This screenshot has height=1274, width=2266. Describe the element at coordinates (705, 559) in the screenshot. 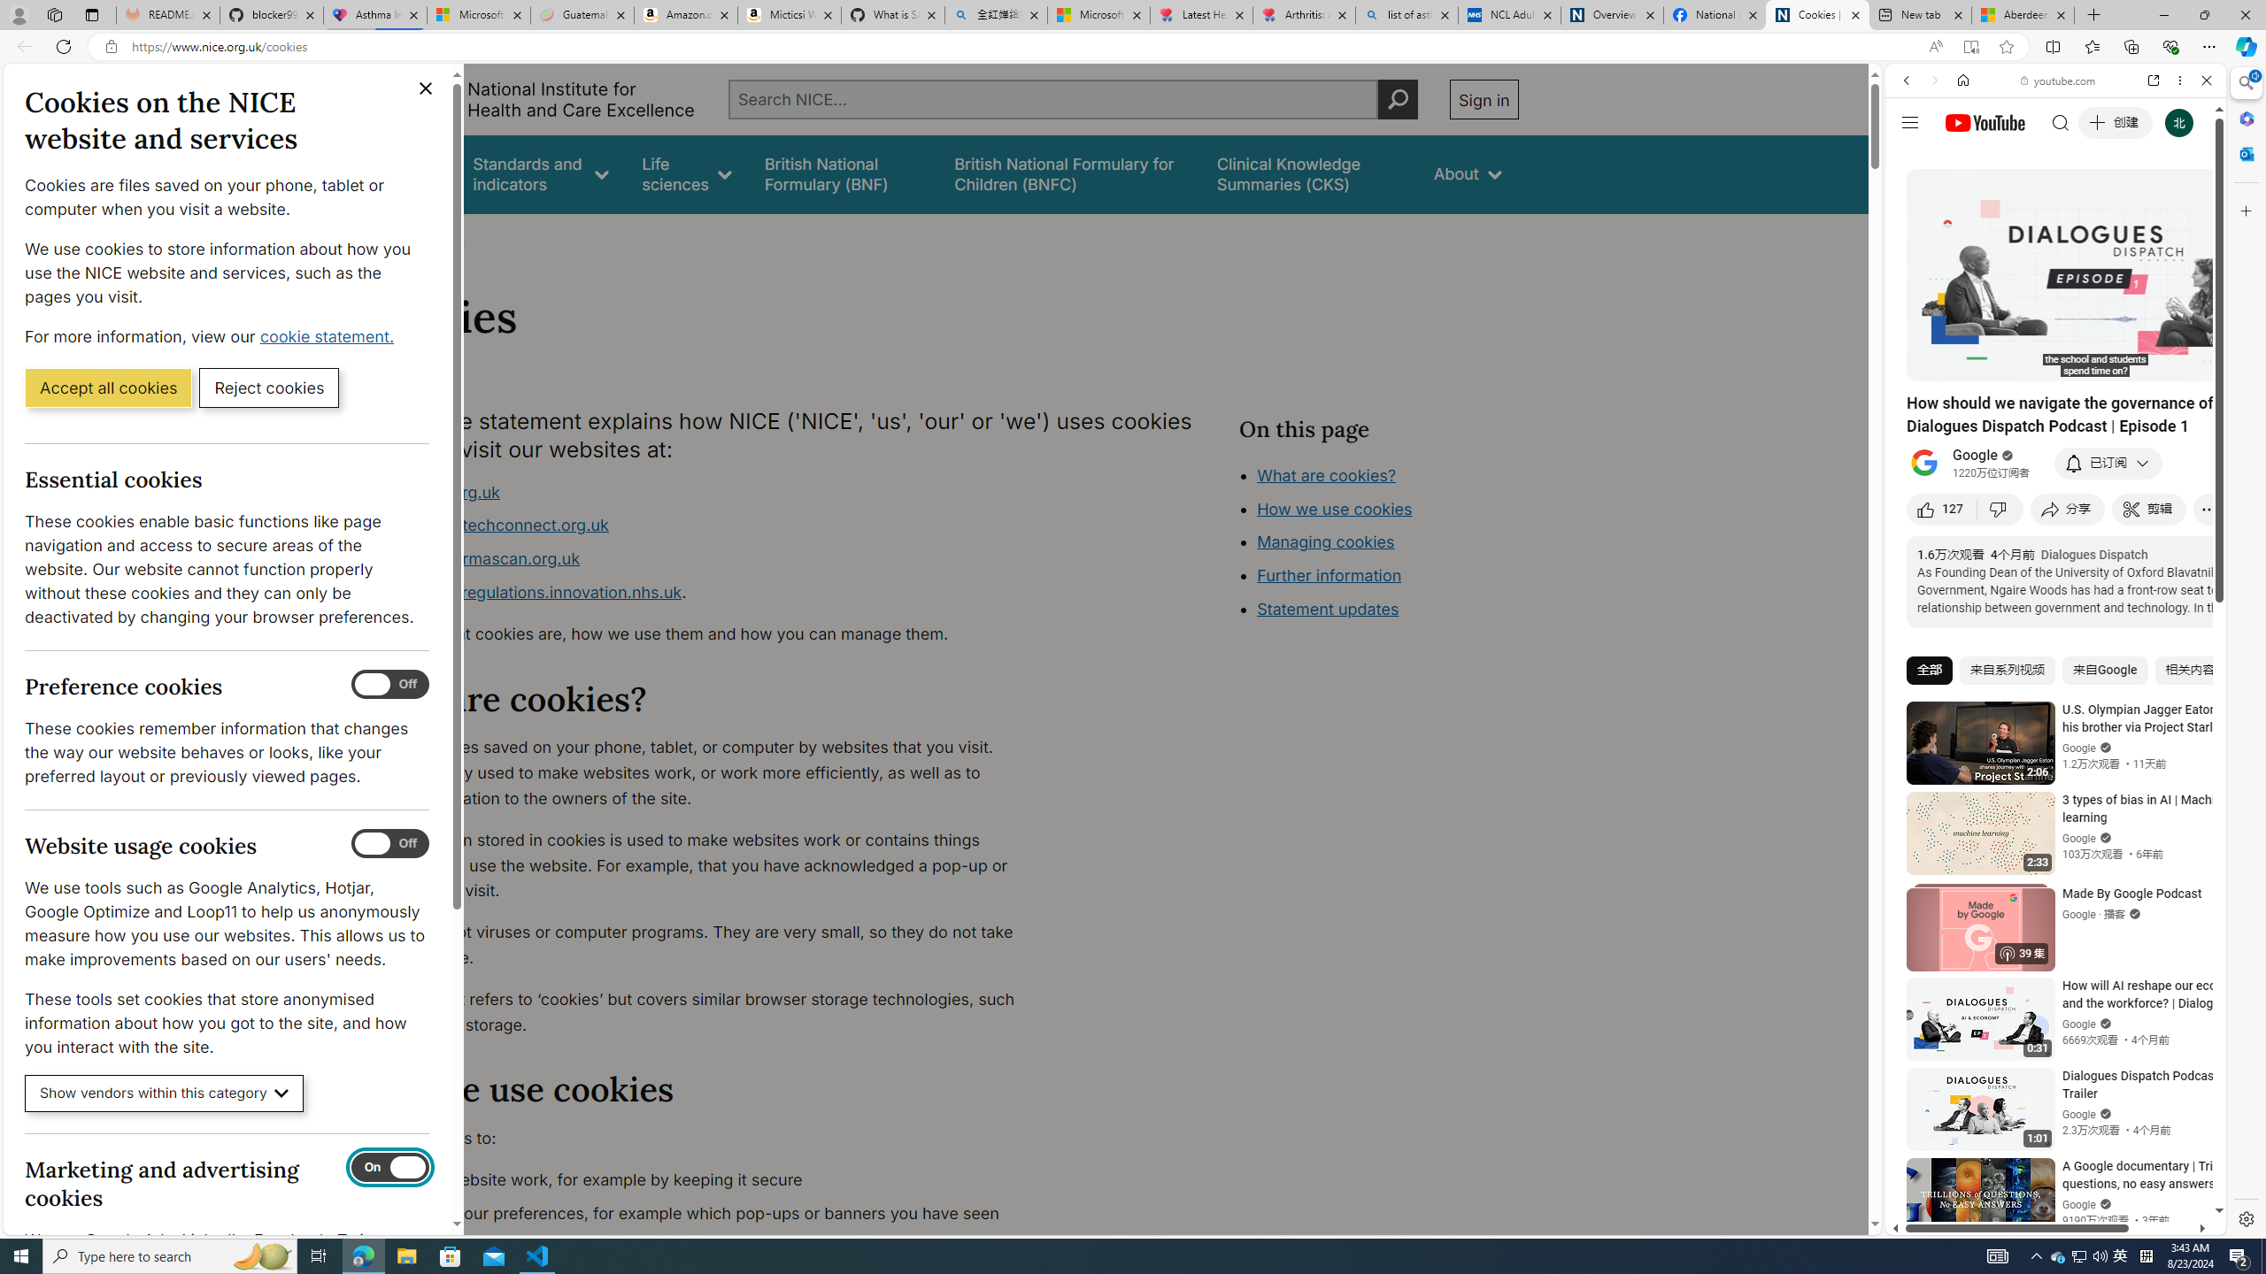

I see `www.ukpharmascan.org.uk` at that location.